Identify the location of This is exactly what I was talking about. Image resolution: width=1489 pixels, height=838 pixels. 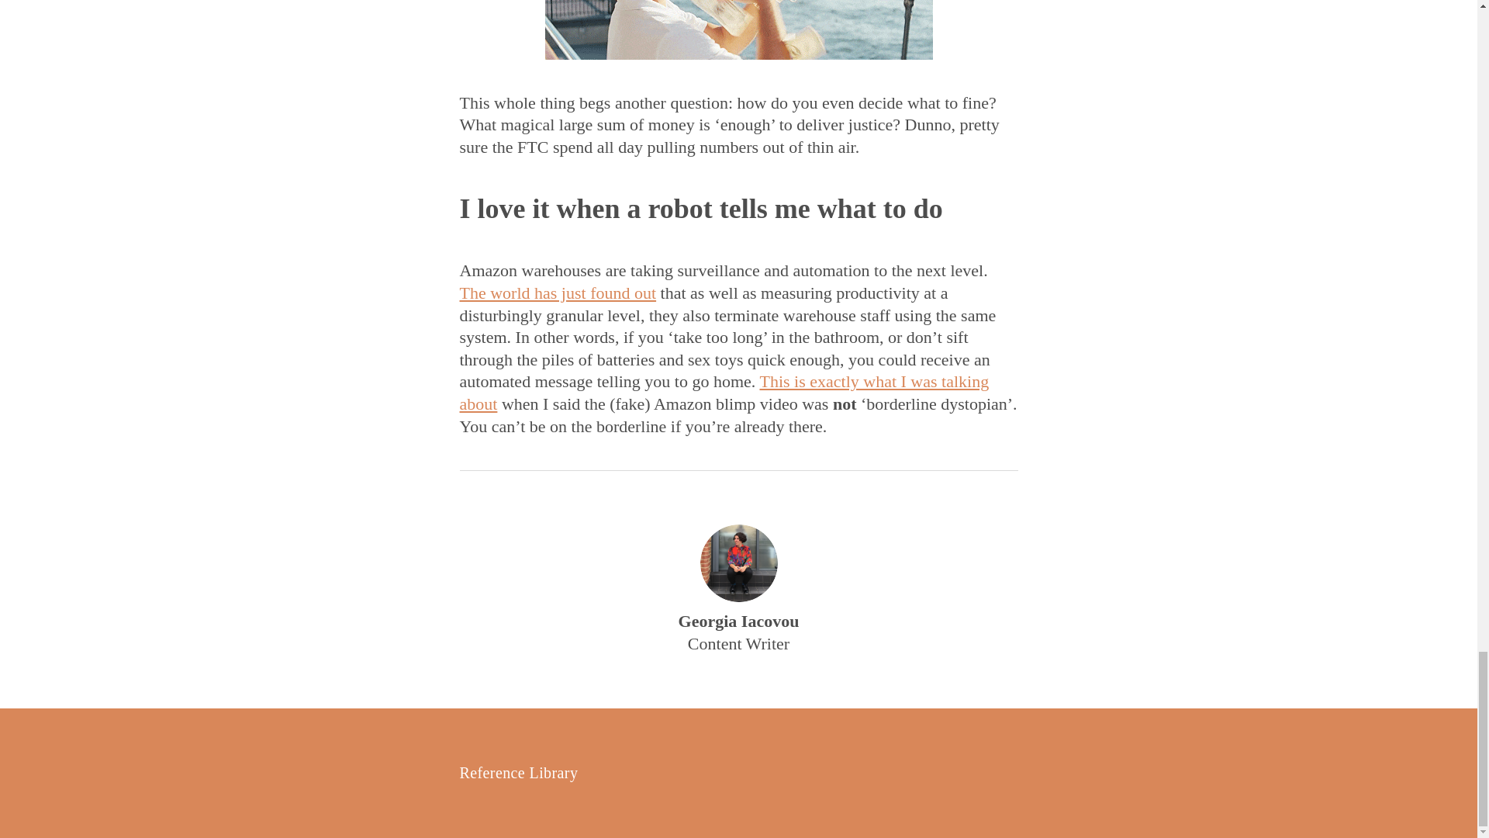
(723, 393).